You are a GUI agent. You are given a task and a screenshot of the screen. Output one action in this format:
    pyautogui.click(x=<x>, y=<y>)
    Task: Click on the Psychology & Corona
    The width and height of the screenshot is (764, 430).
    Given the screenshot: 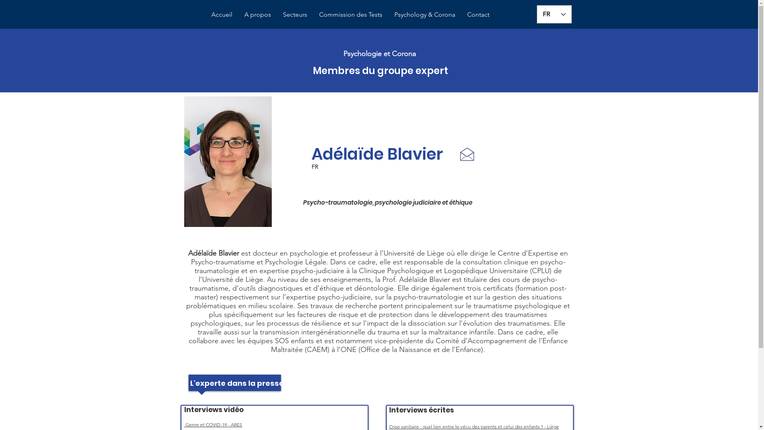 What is the action you would take?
    pyautogui.click(x=425, y=14)
    